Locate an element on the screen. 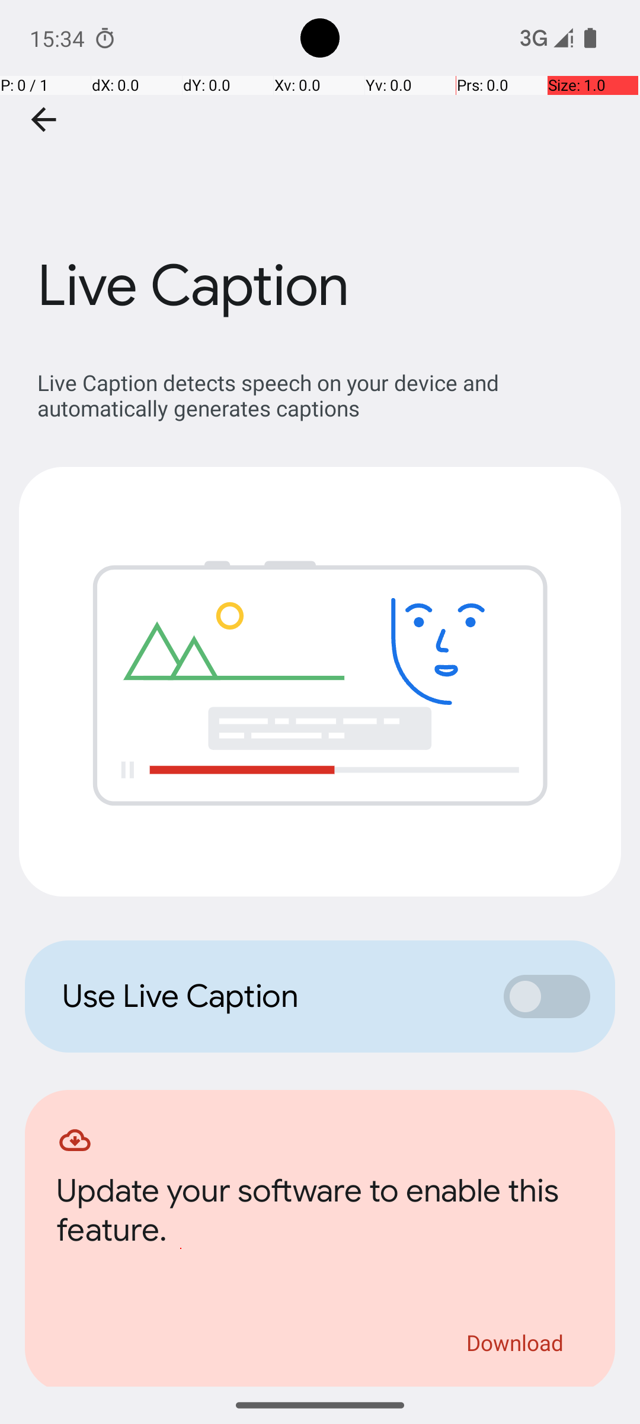 The width and height of the screenshot is (640, 1424). Live Caption detects speech on your device and automatically generates captions is located at coordinates (326, 395).